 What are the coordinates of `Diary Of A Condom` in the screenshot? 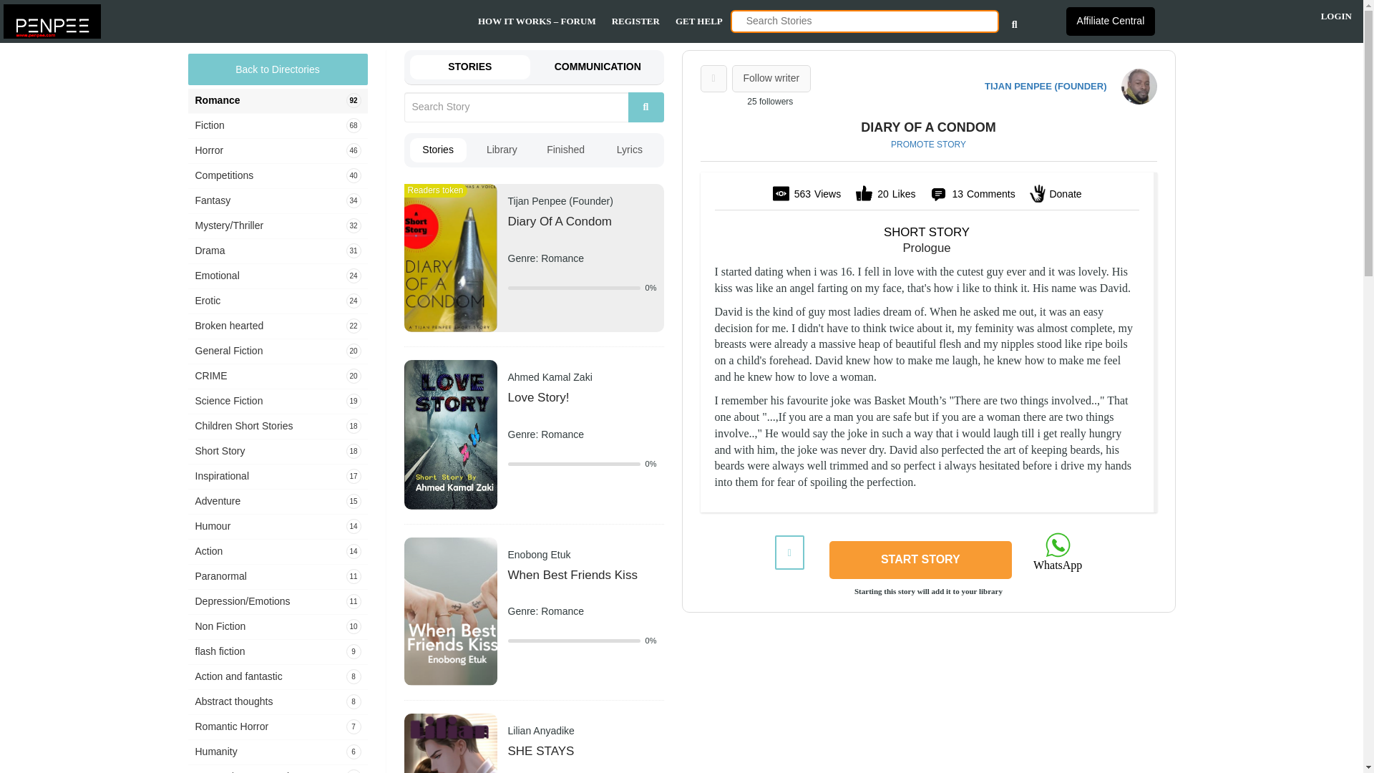 It's located at (449, 257).